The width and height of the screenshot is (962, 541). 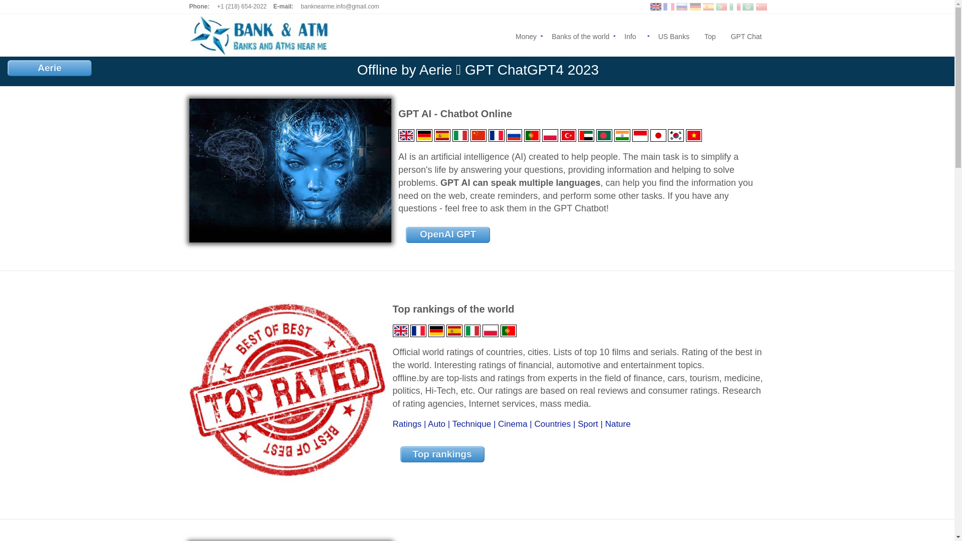 I want to click on Polski, so click(x=490, y=328).